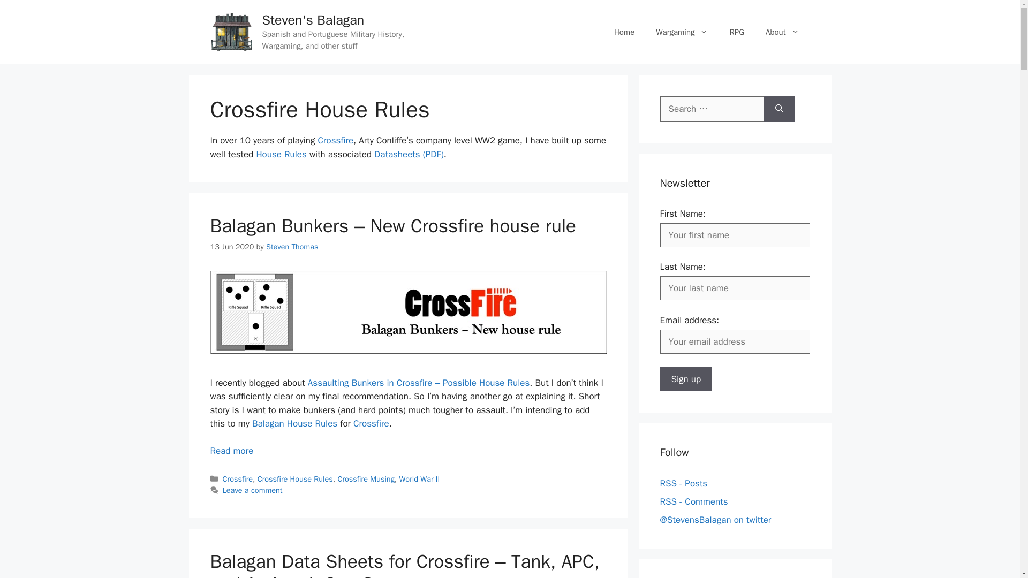 The image size is (1028, 578). Describe the element at coordinates (686, 379) in the screenshot. I see `Sign up` at that location.